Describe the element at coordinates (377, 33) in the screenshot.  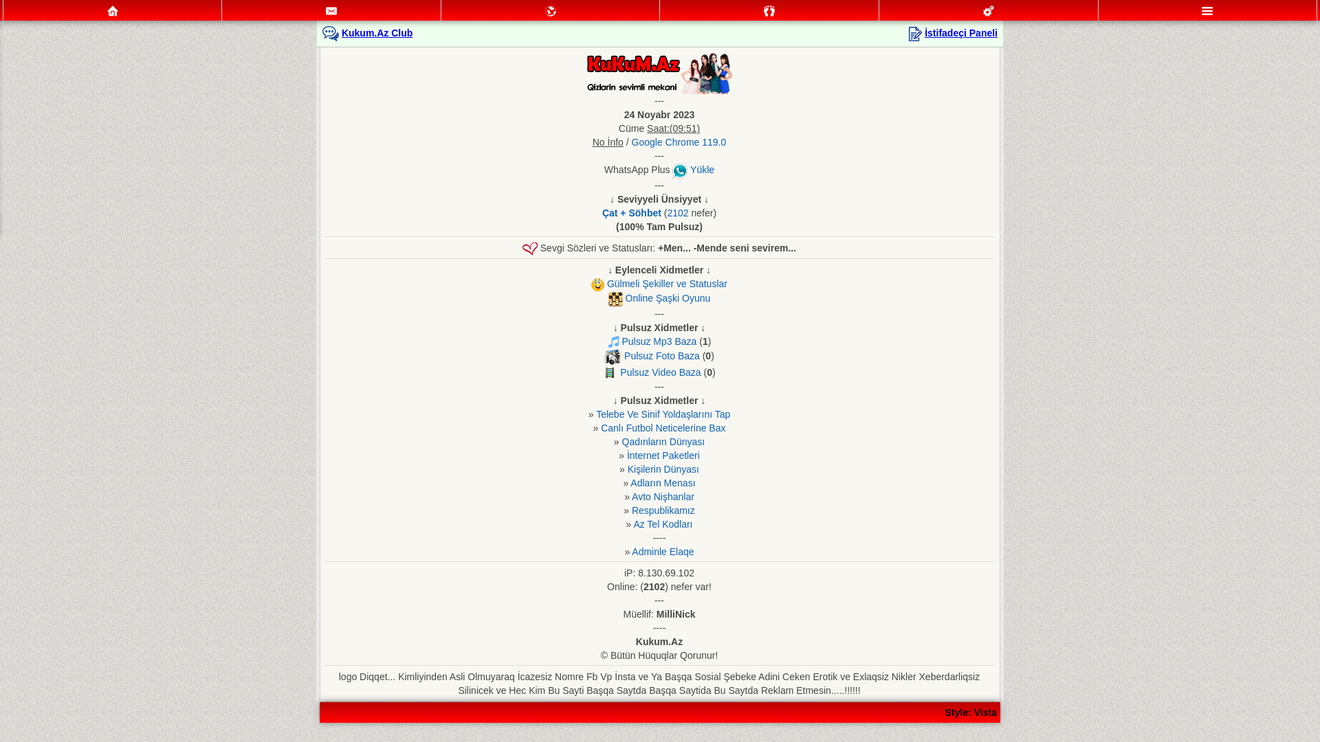
I see `Kukum.Az Club` at that location.